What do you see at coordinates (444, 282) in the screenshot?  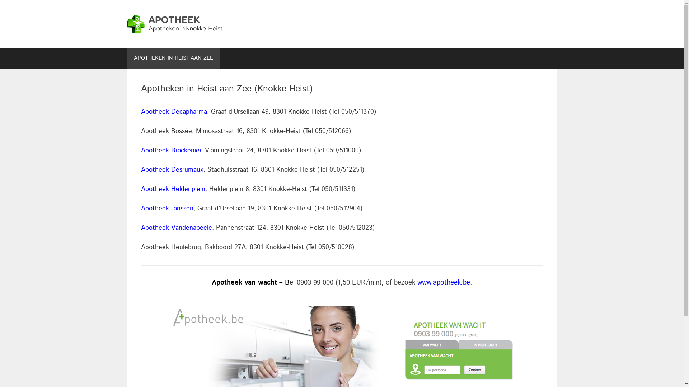 I see `www.apotheek.be` at bounding box center [444, 282].